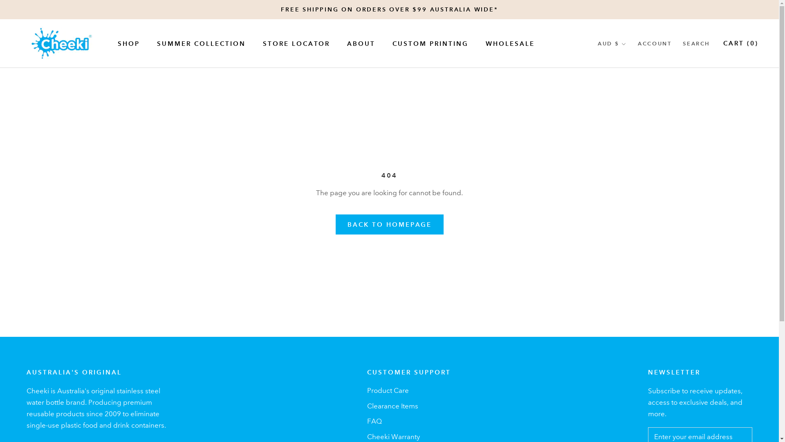  What do you see at coordinates (627, 308) in the screenshot?
I see `CDF` at bounding box center [627, 308].